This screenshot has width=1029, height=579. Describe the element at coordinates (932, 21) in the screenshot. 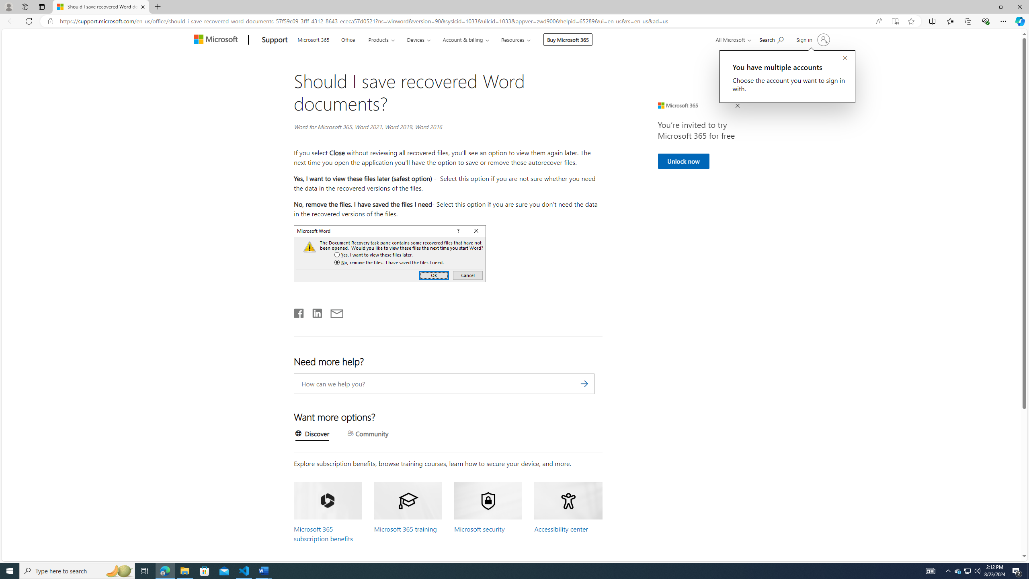

I see `Split screen` at that location.